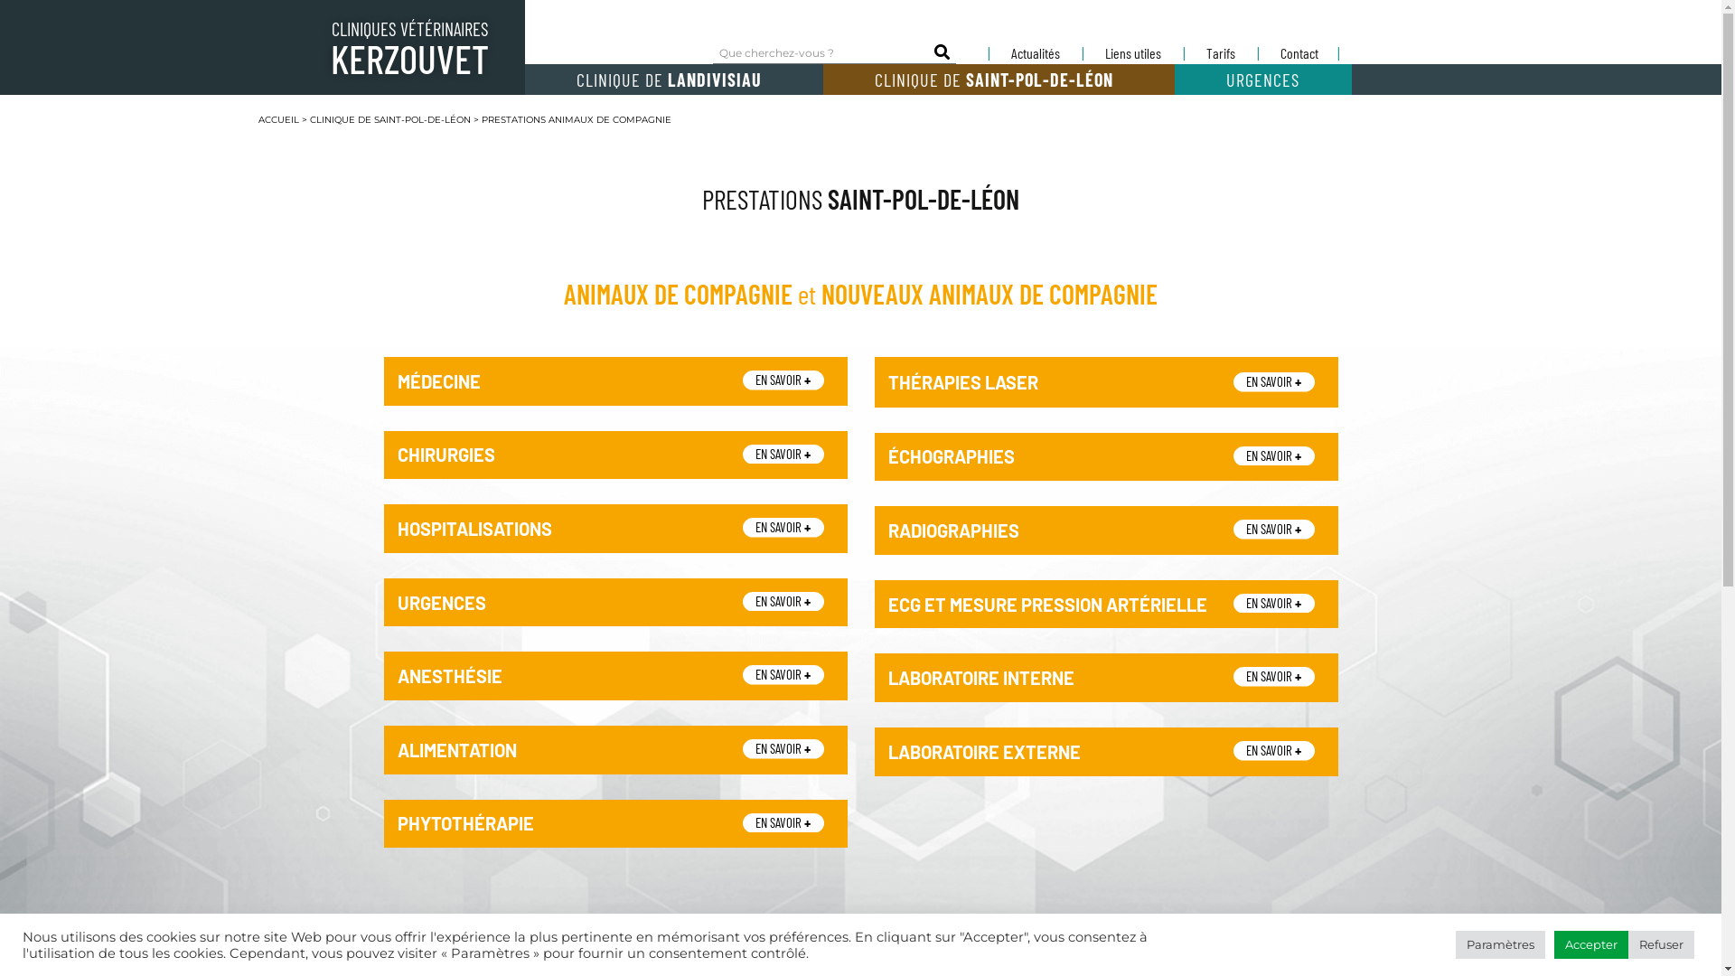 The width and height of the screenshot is (1735, 976). Describe the element at coordinates (1221, 53) in the screenshot. I see `Tarifs` at that location.